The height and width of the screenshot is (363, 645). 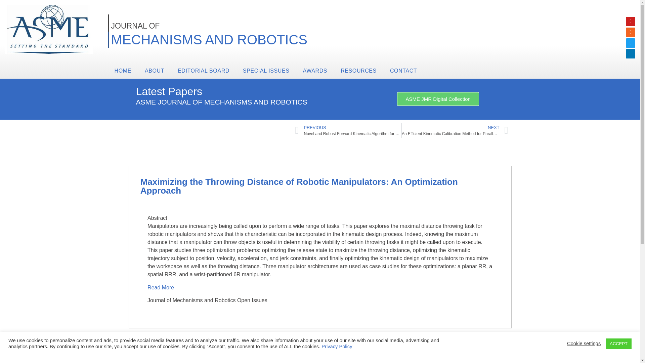 What do you see at coordinates (154, 71) in the screenshot?
I see `ABOUT` at bounding box center [154, 71].